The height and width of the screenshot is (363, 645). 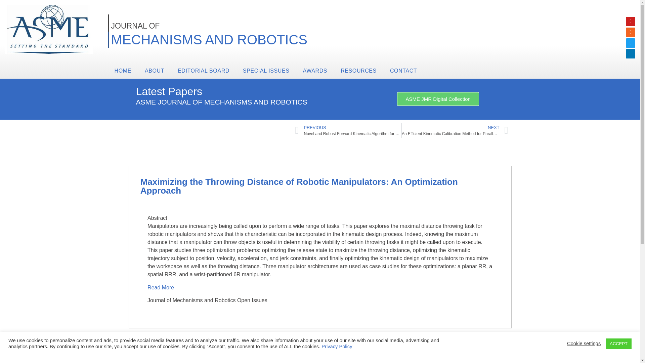 What do you see at coordinates (154, 71) in the screenshot?
I see `ABOUT` at bounding box center [154, 71].